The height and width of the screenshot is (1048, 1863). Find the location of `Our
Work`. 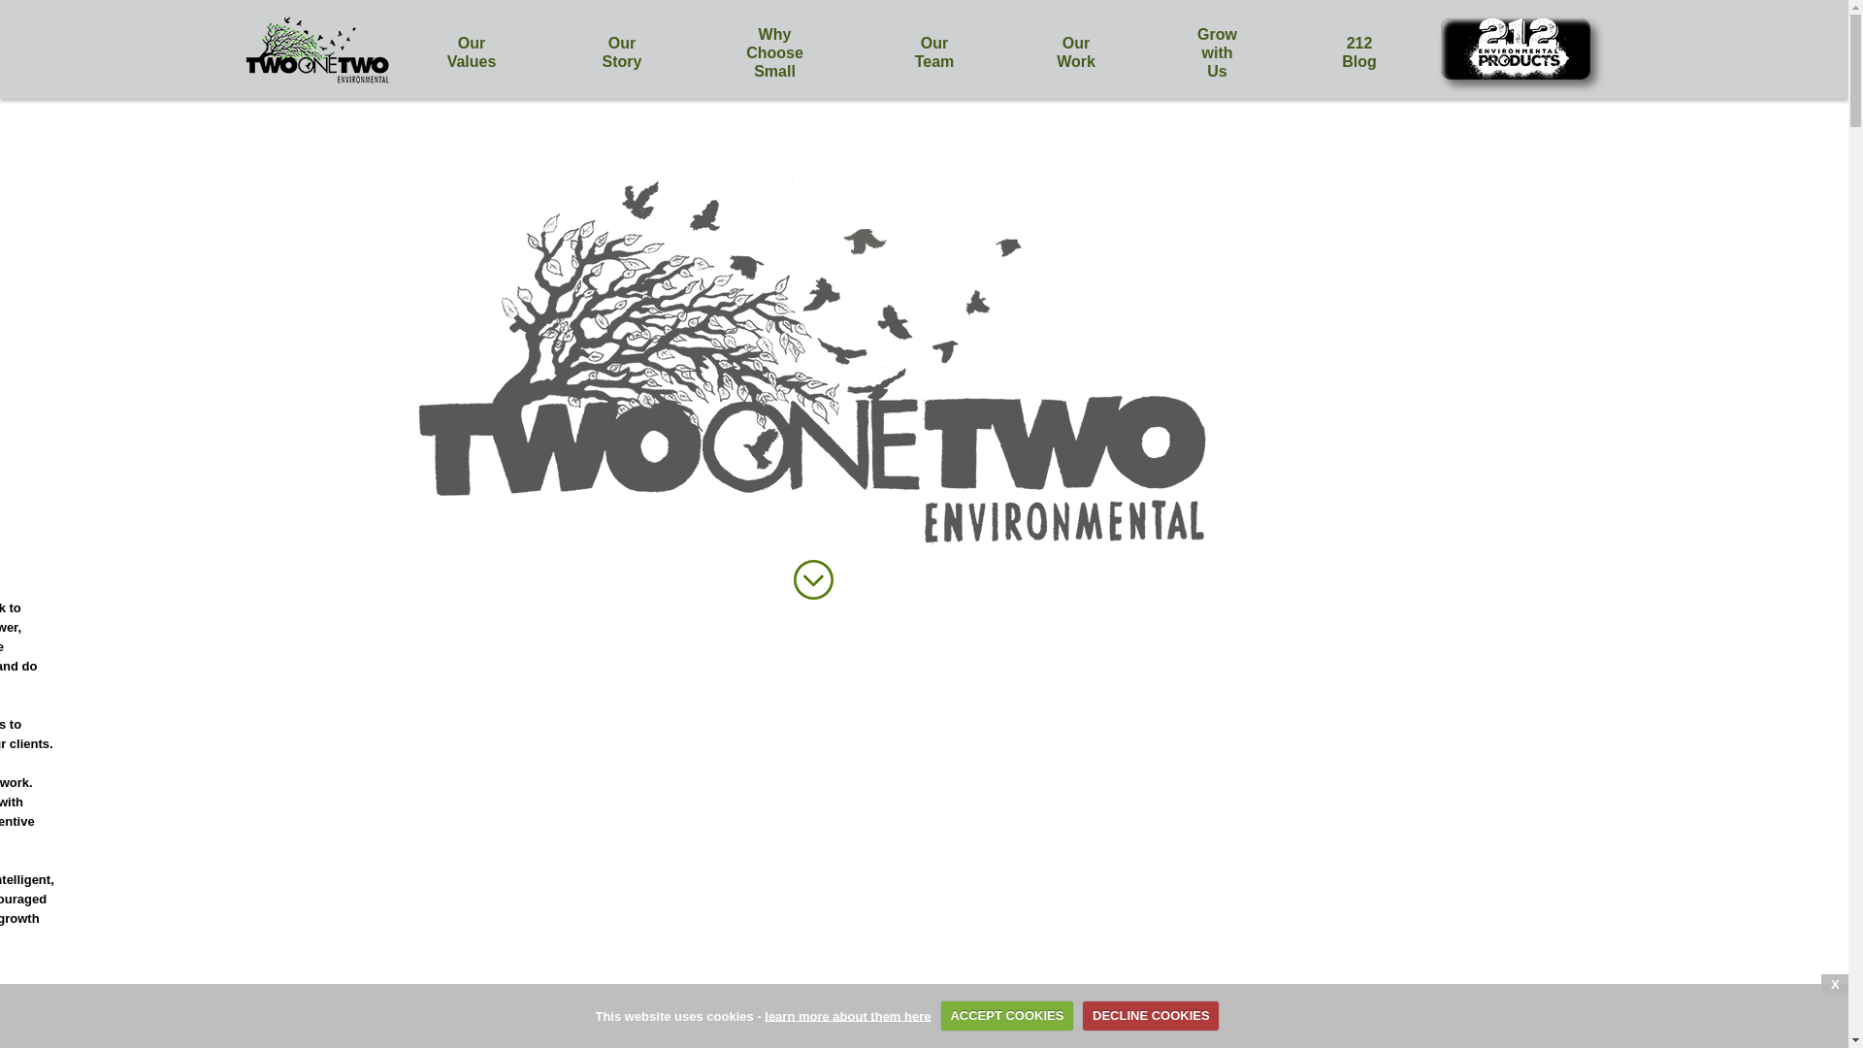

Our
Work is located at coordinates (1077, 52).